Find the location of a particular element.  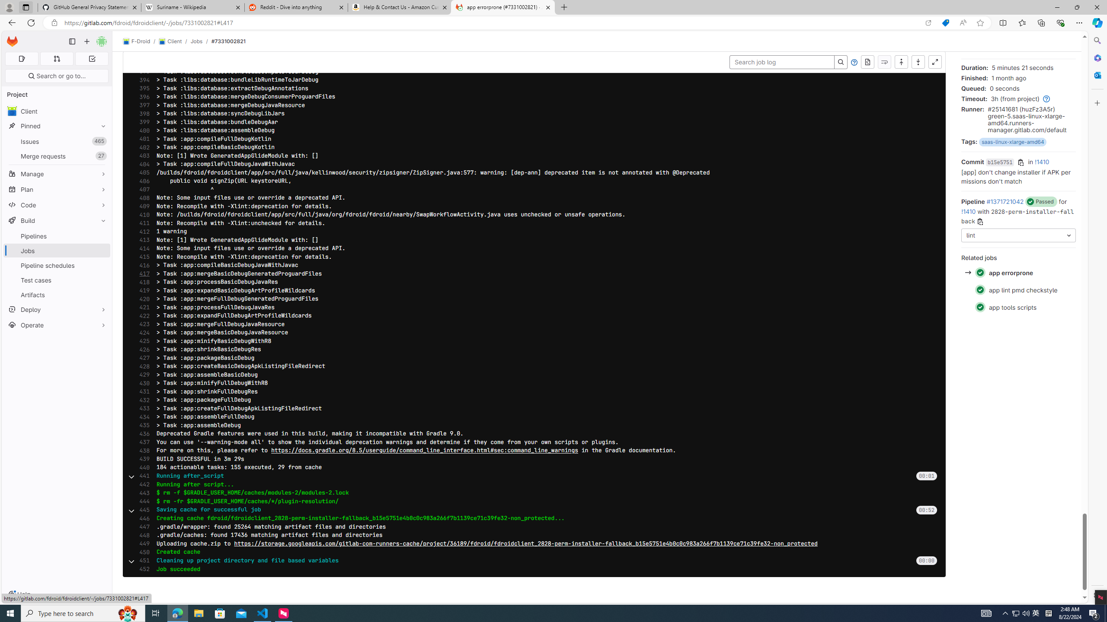

435 is located at coordinates (142, 425).